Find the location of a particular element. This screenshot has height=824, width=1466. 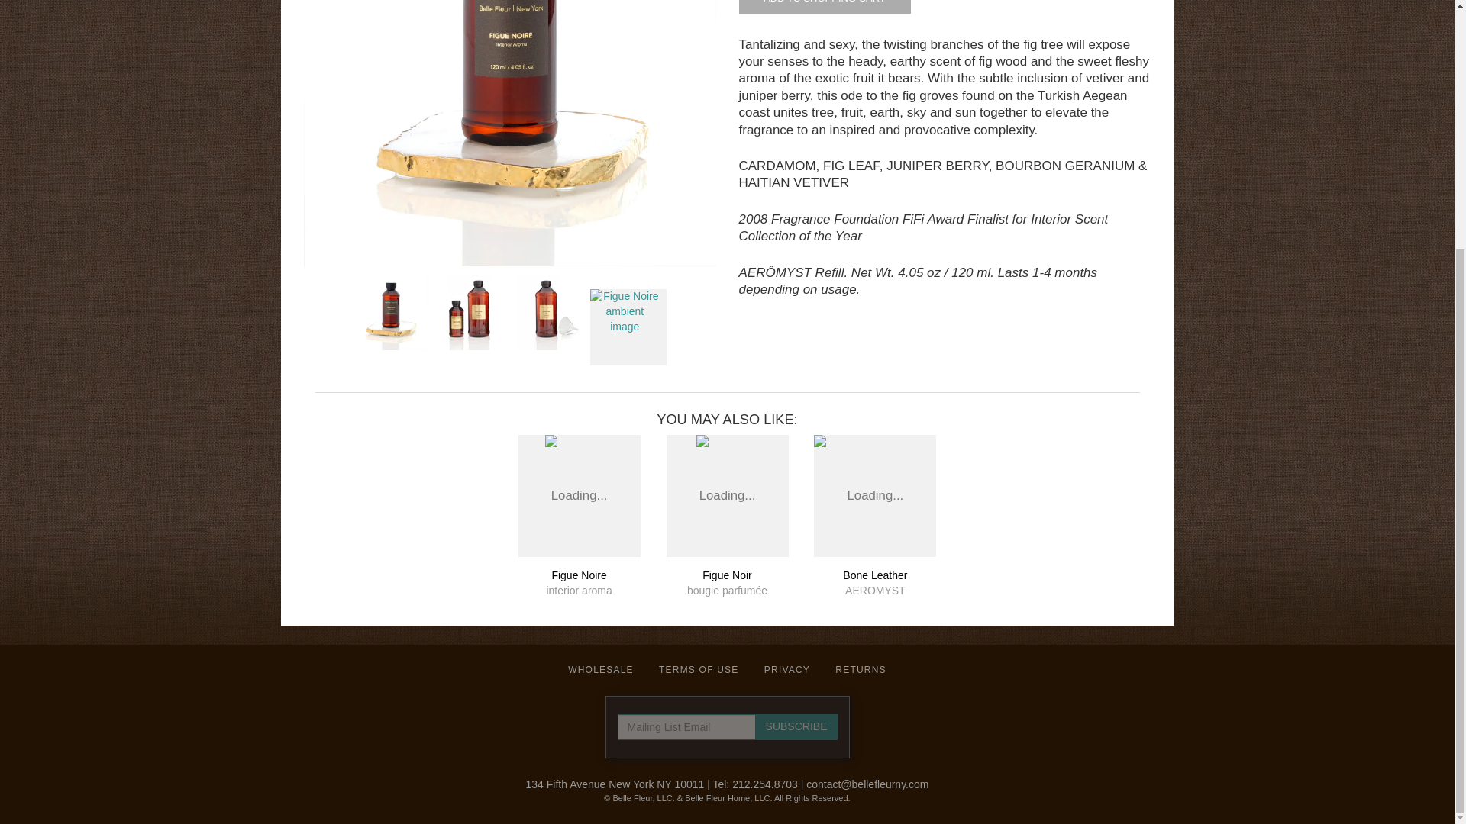

PRIVACY is located at coordinates (579, 584).